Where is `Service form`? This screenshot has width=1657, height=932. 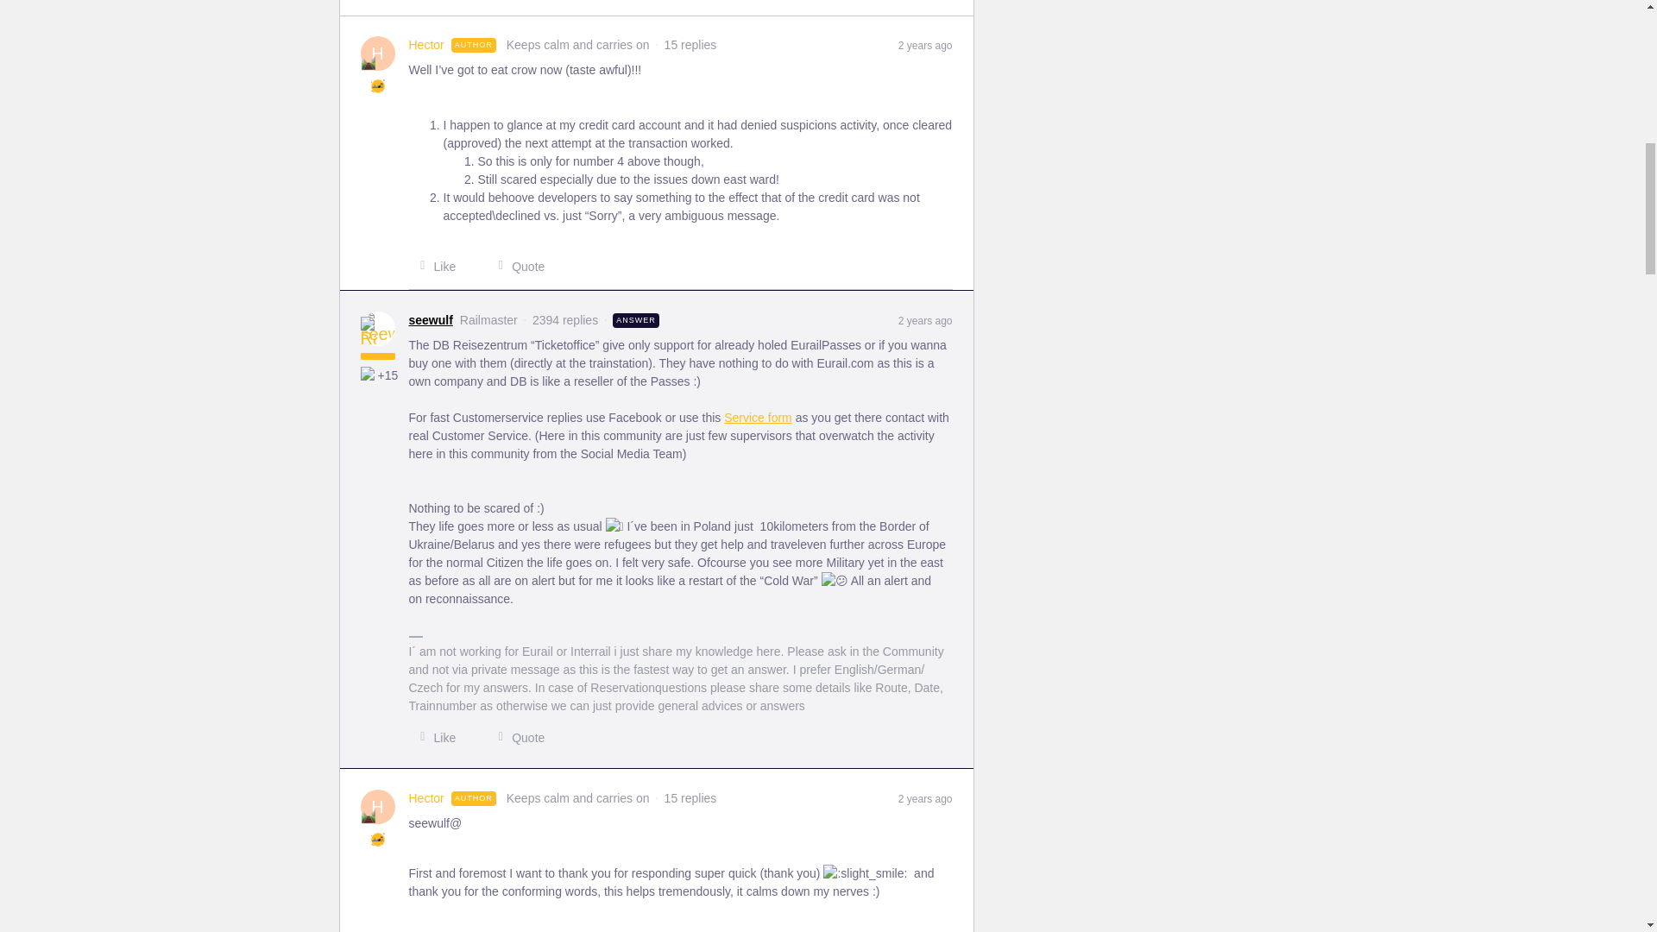 Service form is located at coordinates (758, 418).